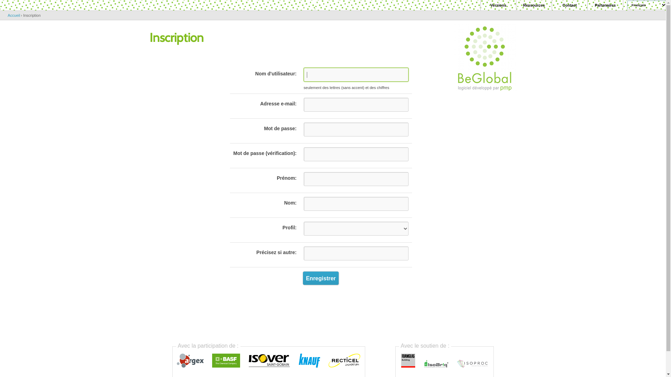 This screenshot has width=671, height=377. What do you see at coordinates (534, 5) in the screenshot?
I see `Ressources` at bounding box center [534, 5].